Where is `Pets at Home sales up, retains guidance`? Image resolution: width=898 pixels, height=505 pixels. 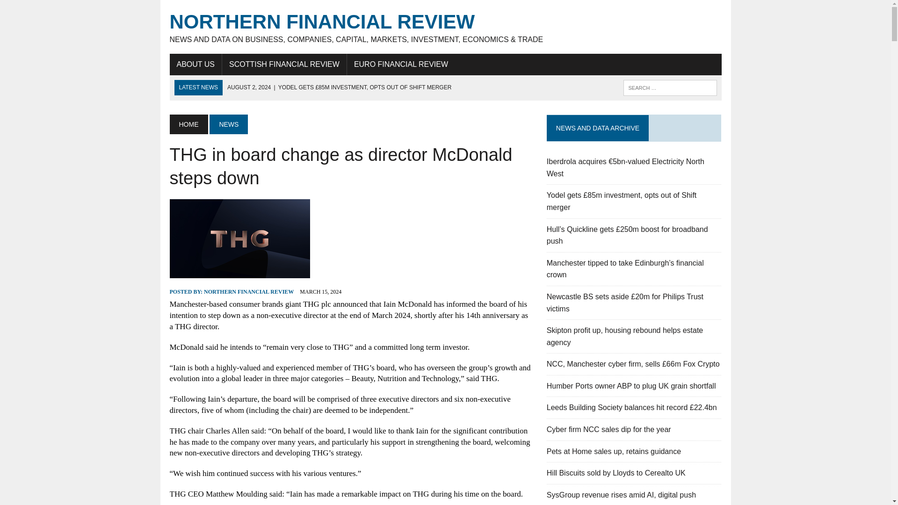
Pets at Home sales up, retains guidance is located at coordinates (614, 451).